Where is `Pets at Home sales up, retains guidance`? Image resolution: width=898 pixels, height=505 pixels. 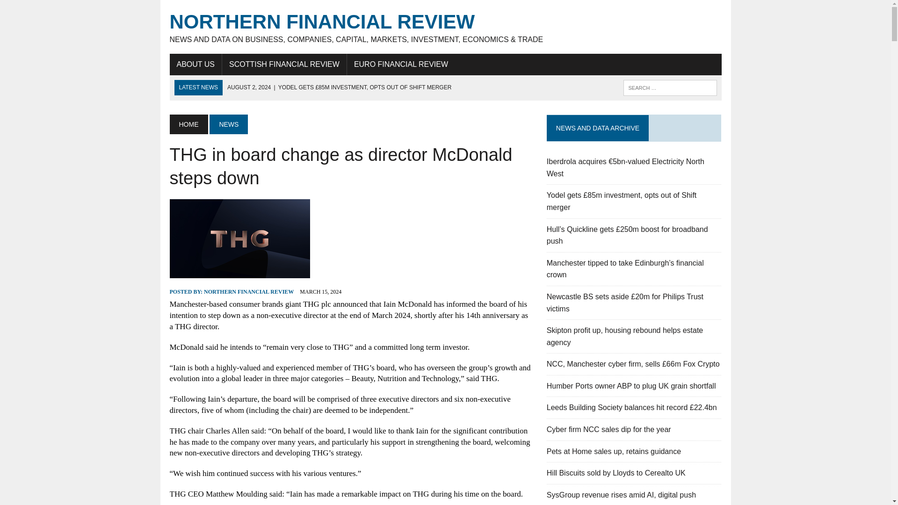
Pets at Home sales up, retains guidance is located at coordinates (614, 451).